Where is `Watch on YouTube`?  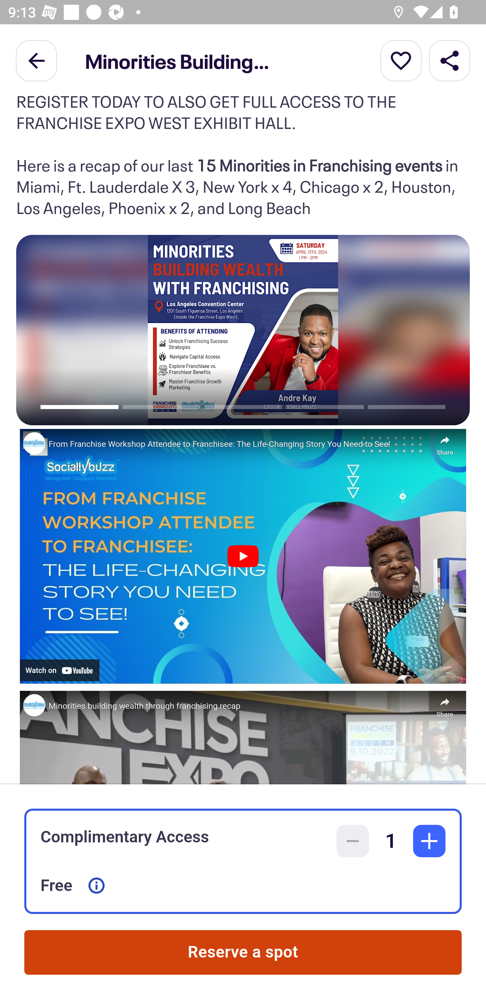 Watch on YouTube is located at coordinates (59, 670).